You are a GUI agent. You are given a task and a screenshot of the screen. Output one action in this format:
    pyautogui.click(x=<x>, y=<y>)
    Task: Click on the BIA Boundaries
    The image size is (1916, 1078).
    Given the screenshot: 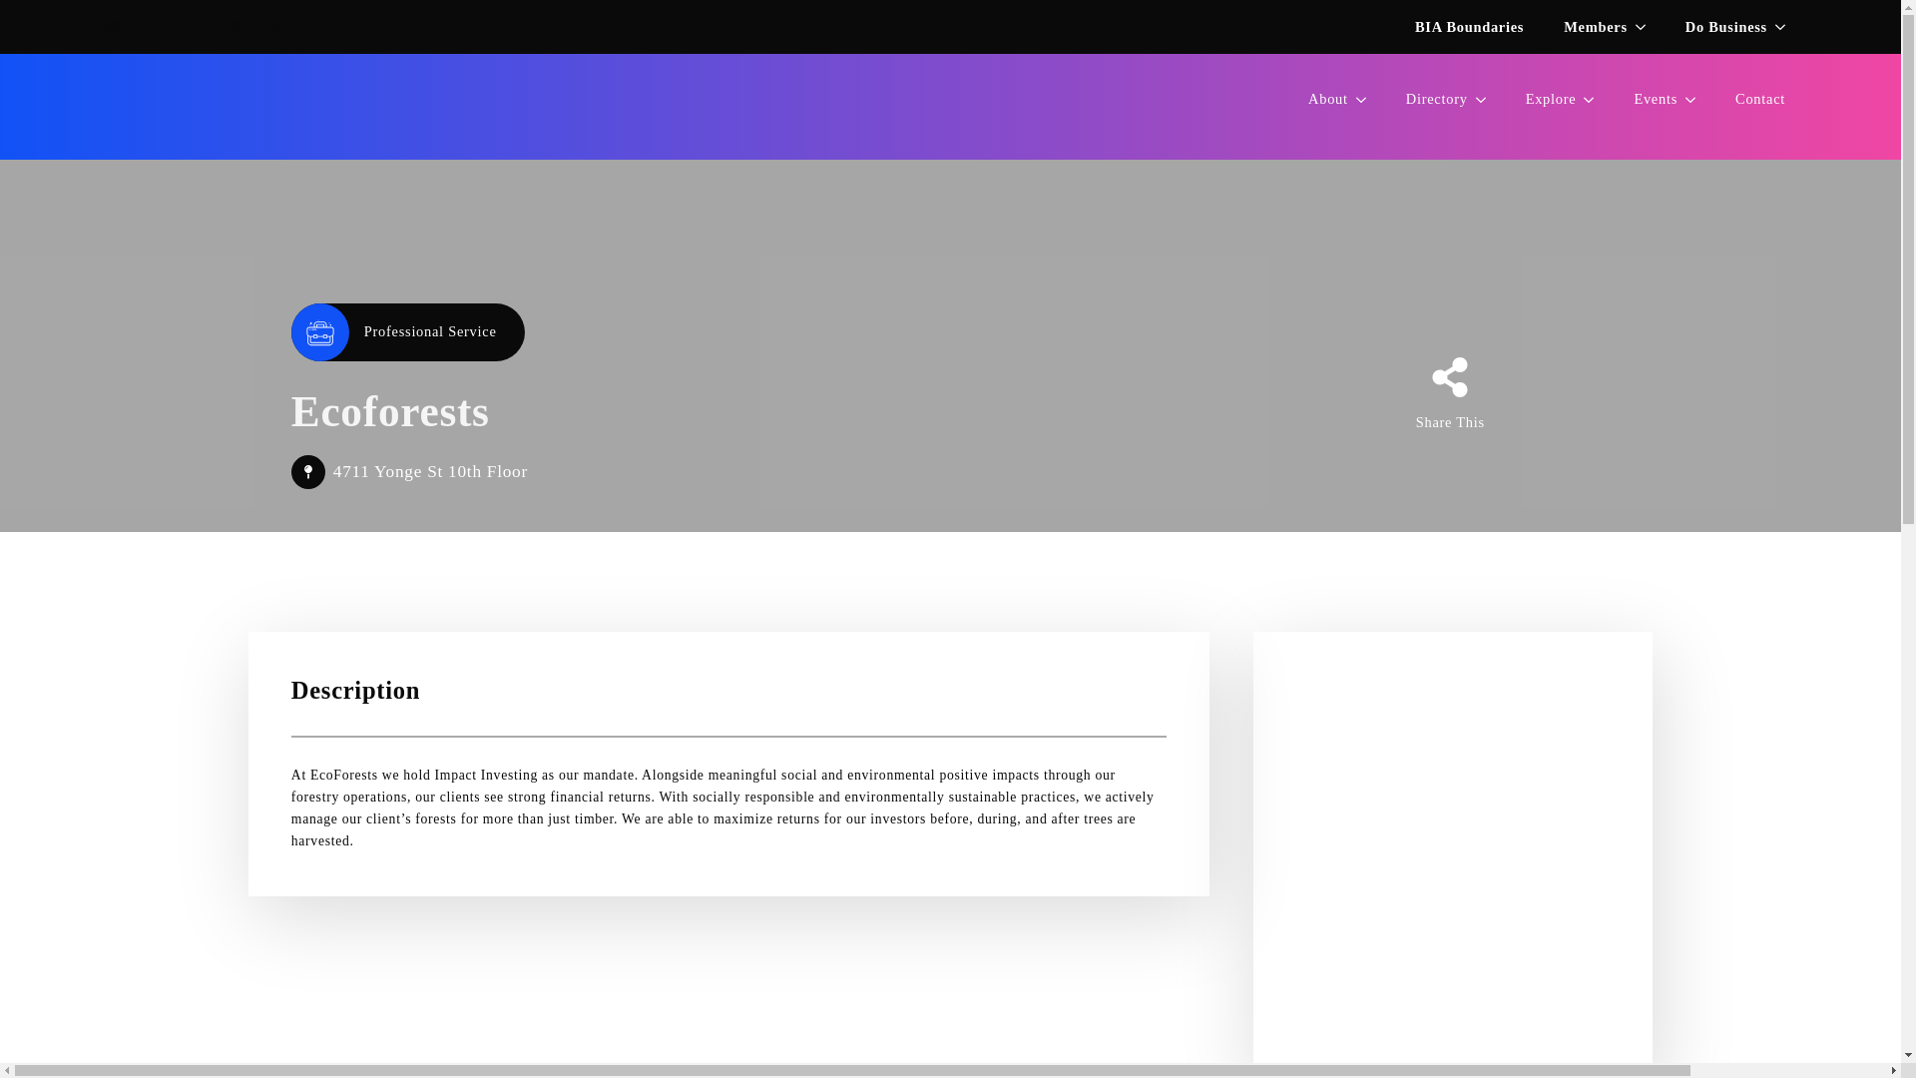 What is the action you would take?
    pyautogui.click(x=1715, y=27)
    